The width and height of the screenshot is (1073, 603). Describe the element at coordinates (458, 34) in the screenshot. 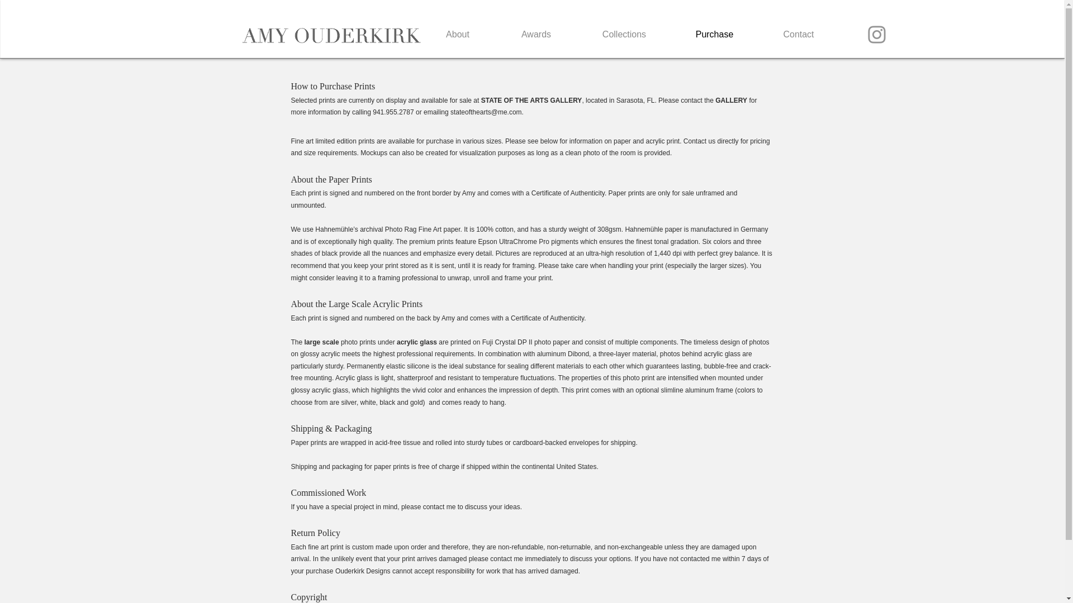

I see `About` at that location.